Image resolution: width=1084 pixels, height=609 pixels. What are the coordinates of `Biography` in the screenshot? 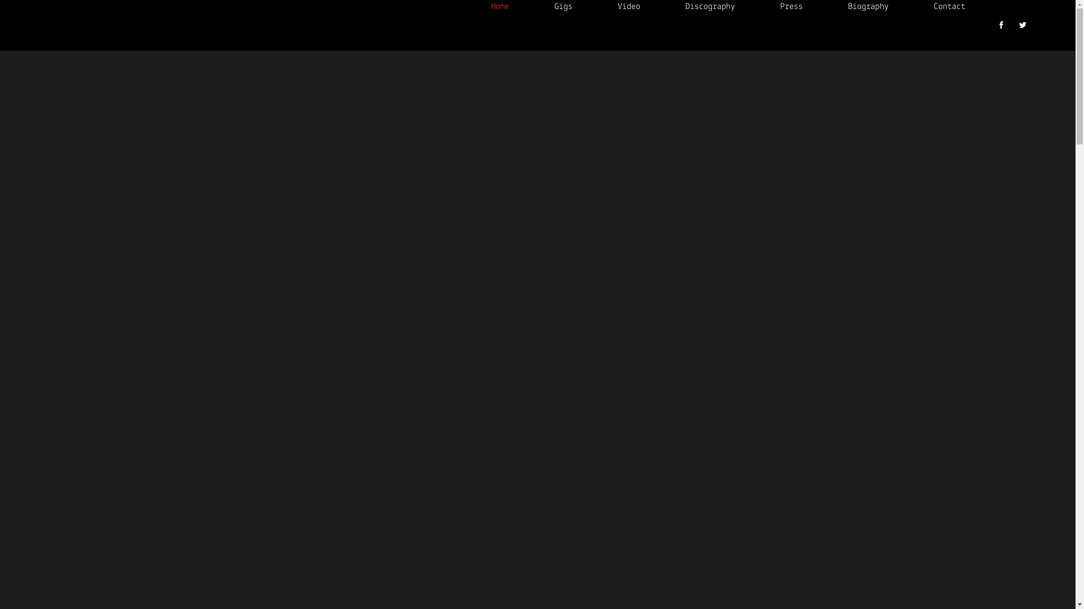 It's located at (868, 7).